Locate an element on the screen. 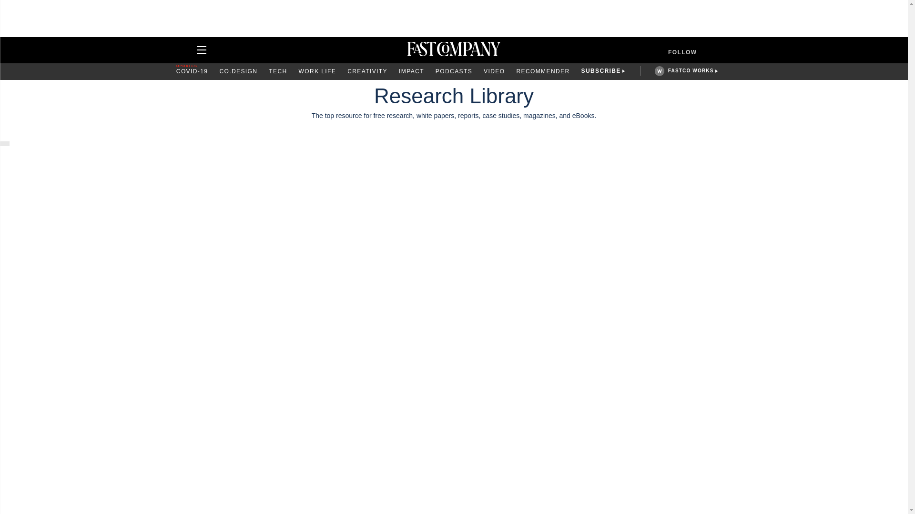 The height and width of the screenshot is (514, 915). Tech is located at coordinates (278, 71).